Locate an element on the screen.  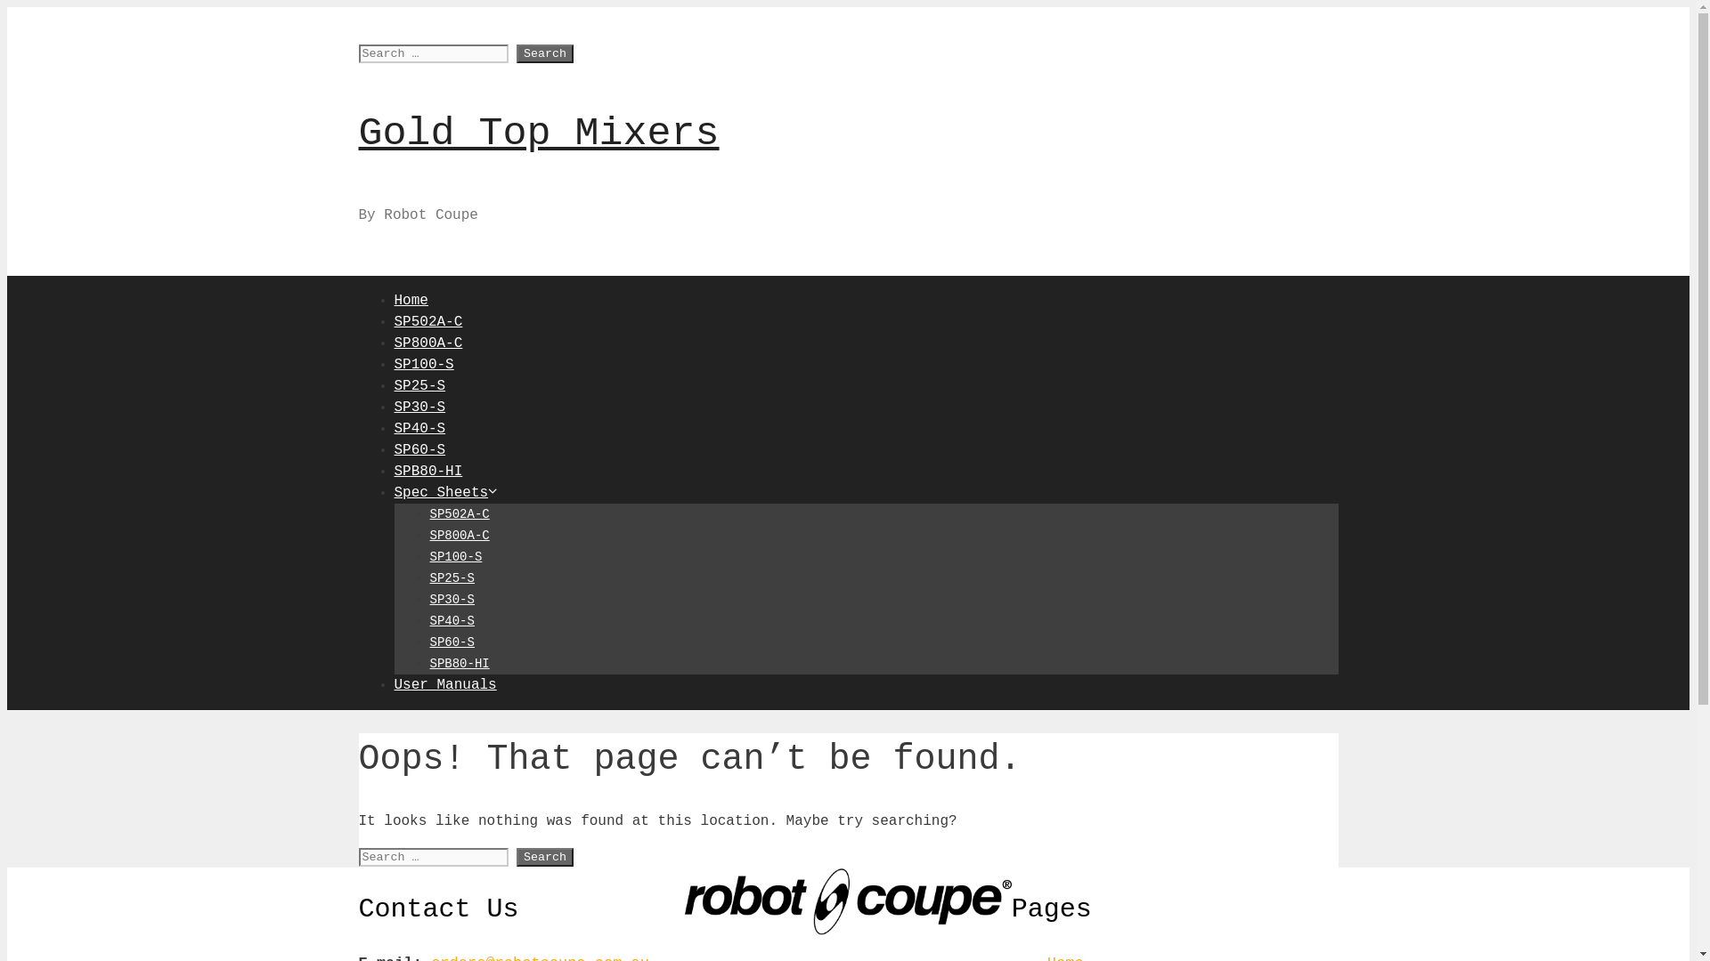
SP25-S is located at coordinates (419, 385).